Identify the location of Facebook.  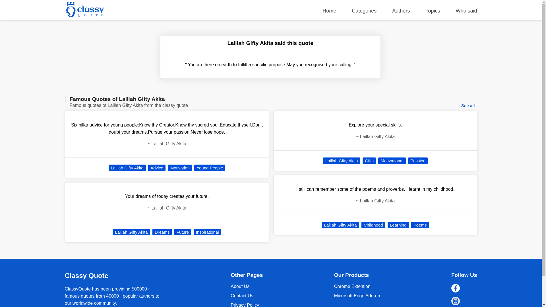
(456, 288).